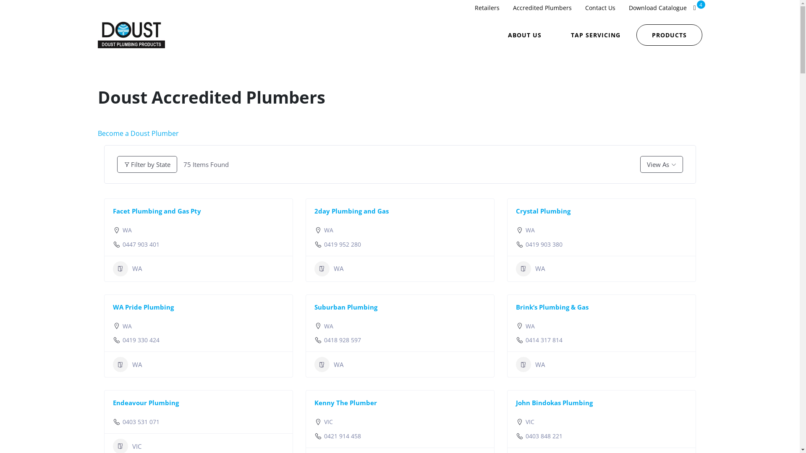 The height and width of the screenshot is (453, 806). I want to click on Crystal Plumbing, so click(543, 211).